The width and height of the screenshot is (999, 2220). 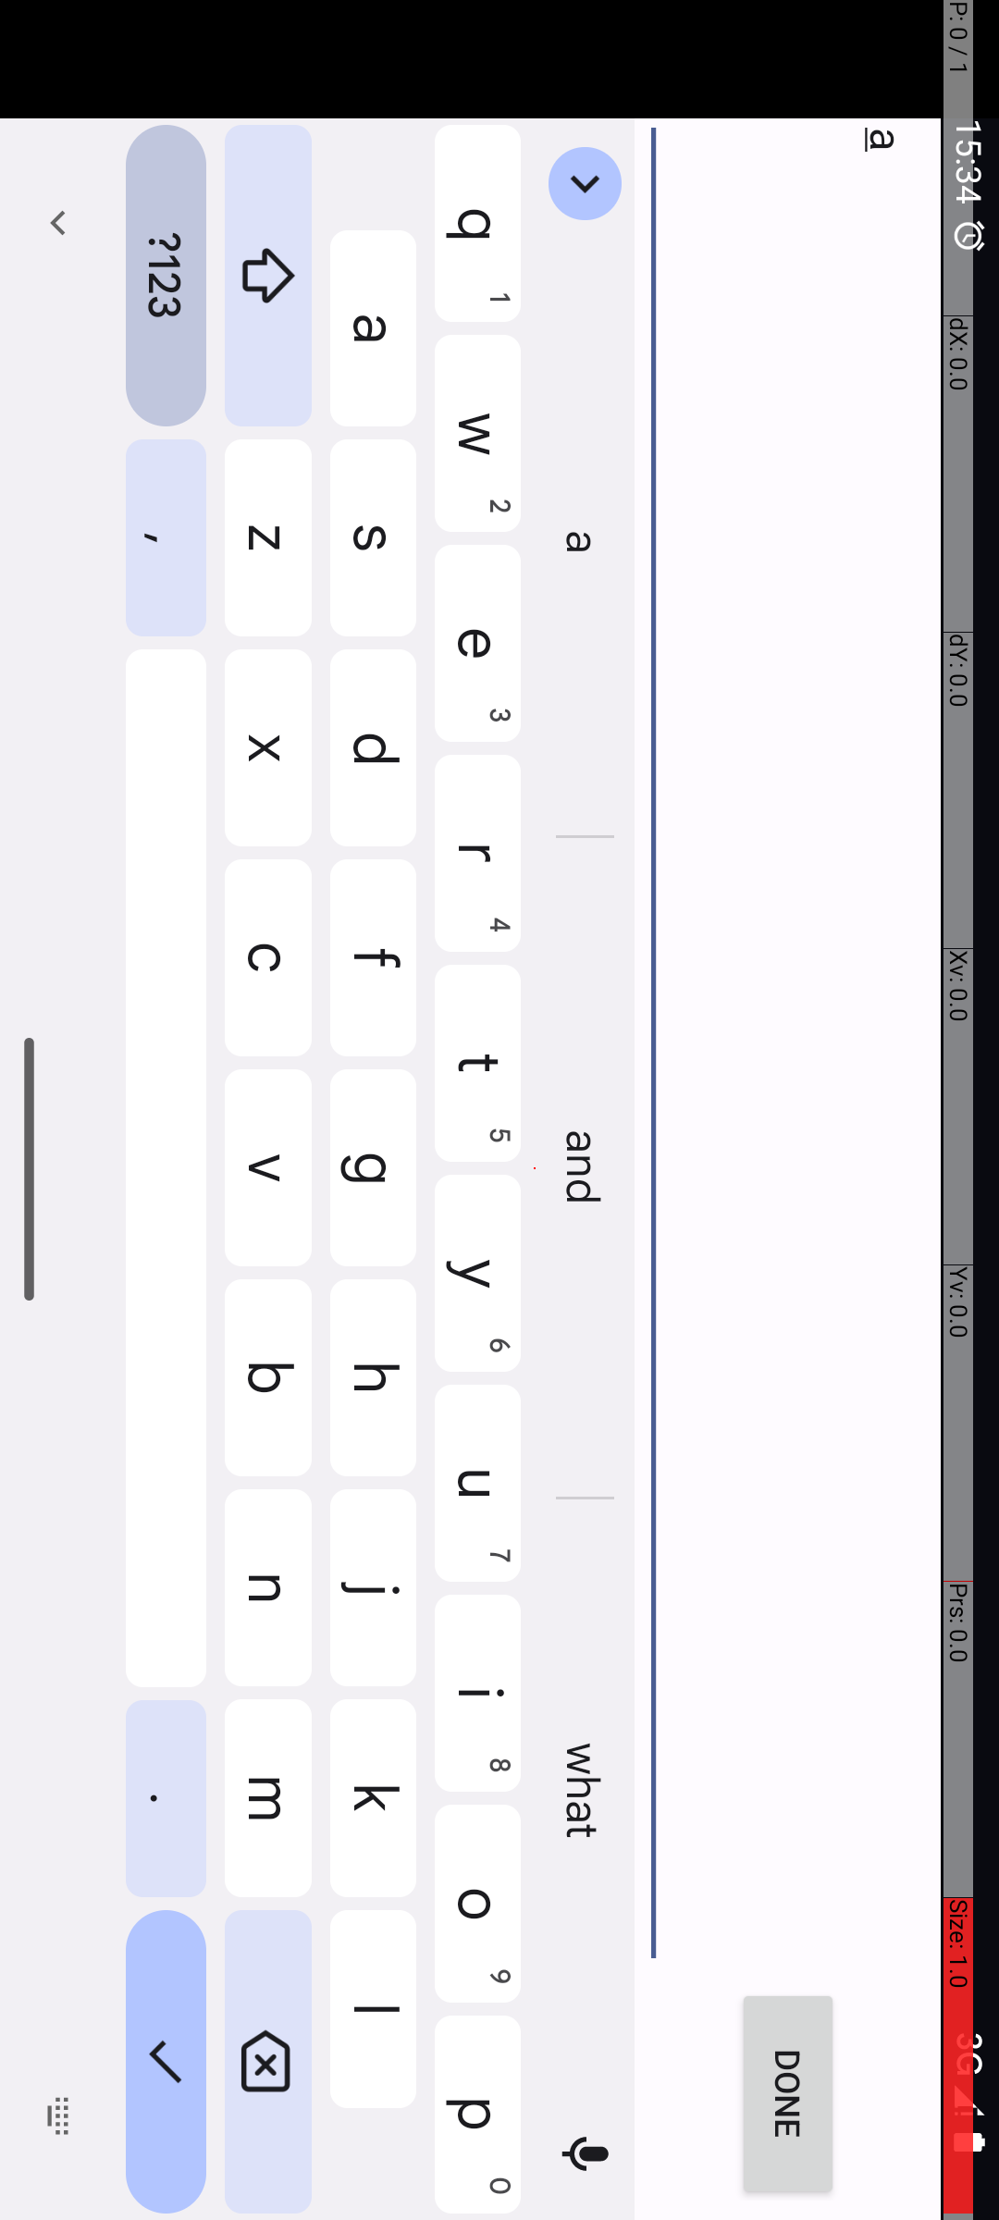 What do you see at coordinates (1169, 414) in the screenshot?
I see `and` at bounding box center [1169, 414].